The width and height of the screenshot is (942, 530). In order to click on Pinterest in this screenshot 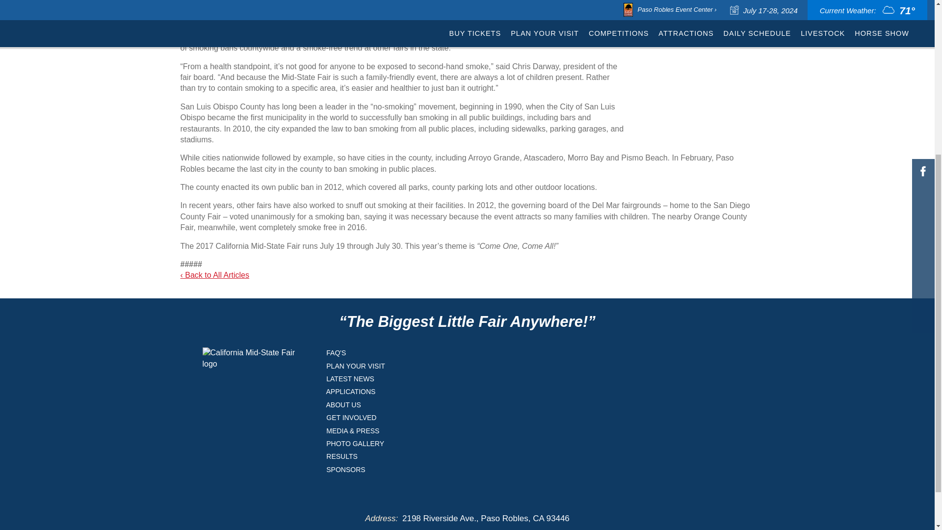, I will do `click(923, 51)`.